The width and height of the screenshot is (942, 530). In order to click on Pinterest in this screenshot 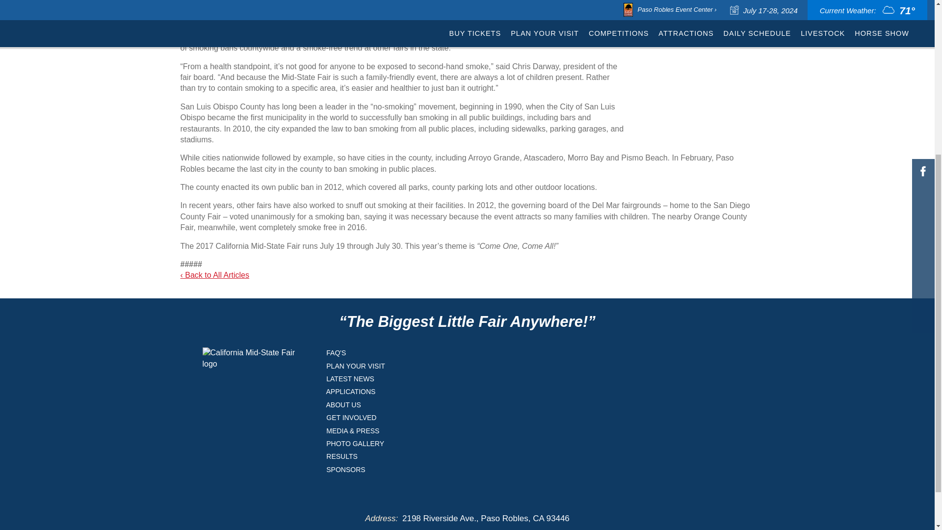, I will do `click(923, 51)`.